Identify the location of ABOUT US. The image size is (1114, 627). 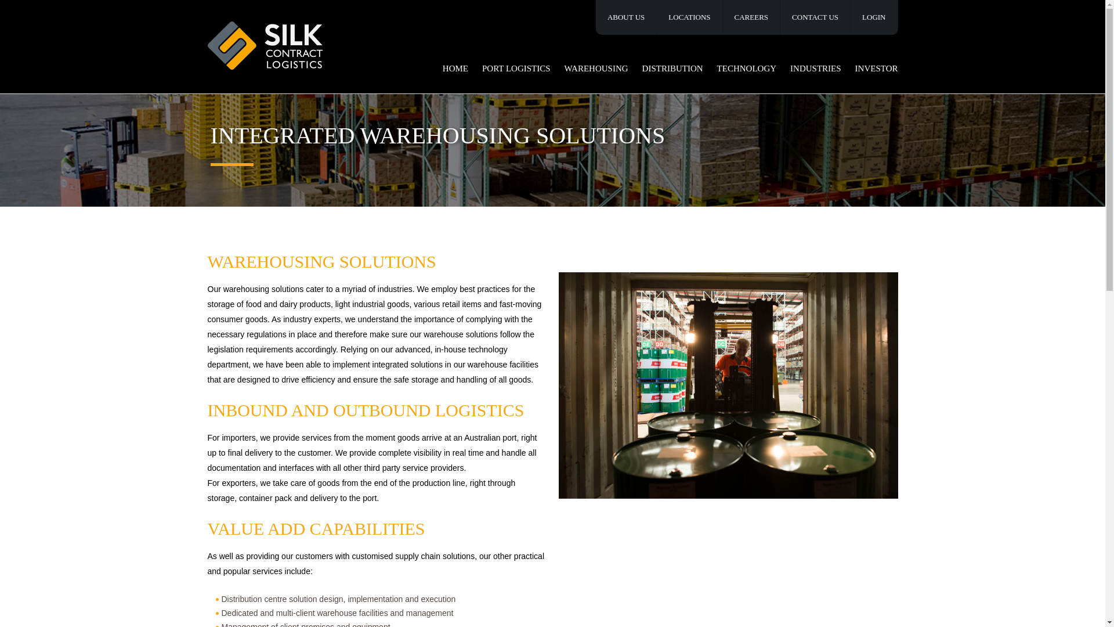
(627, 17).